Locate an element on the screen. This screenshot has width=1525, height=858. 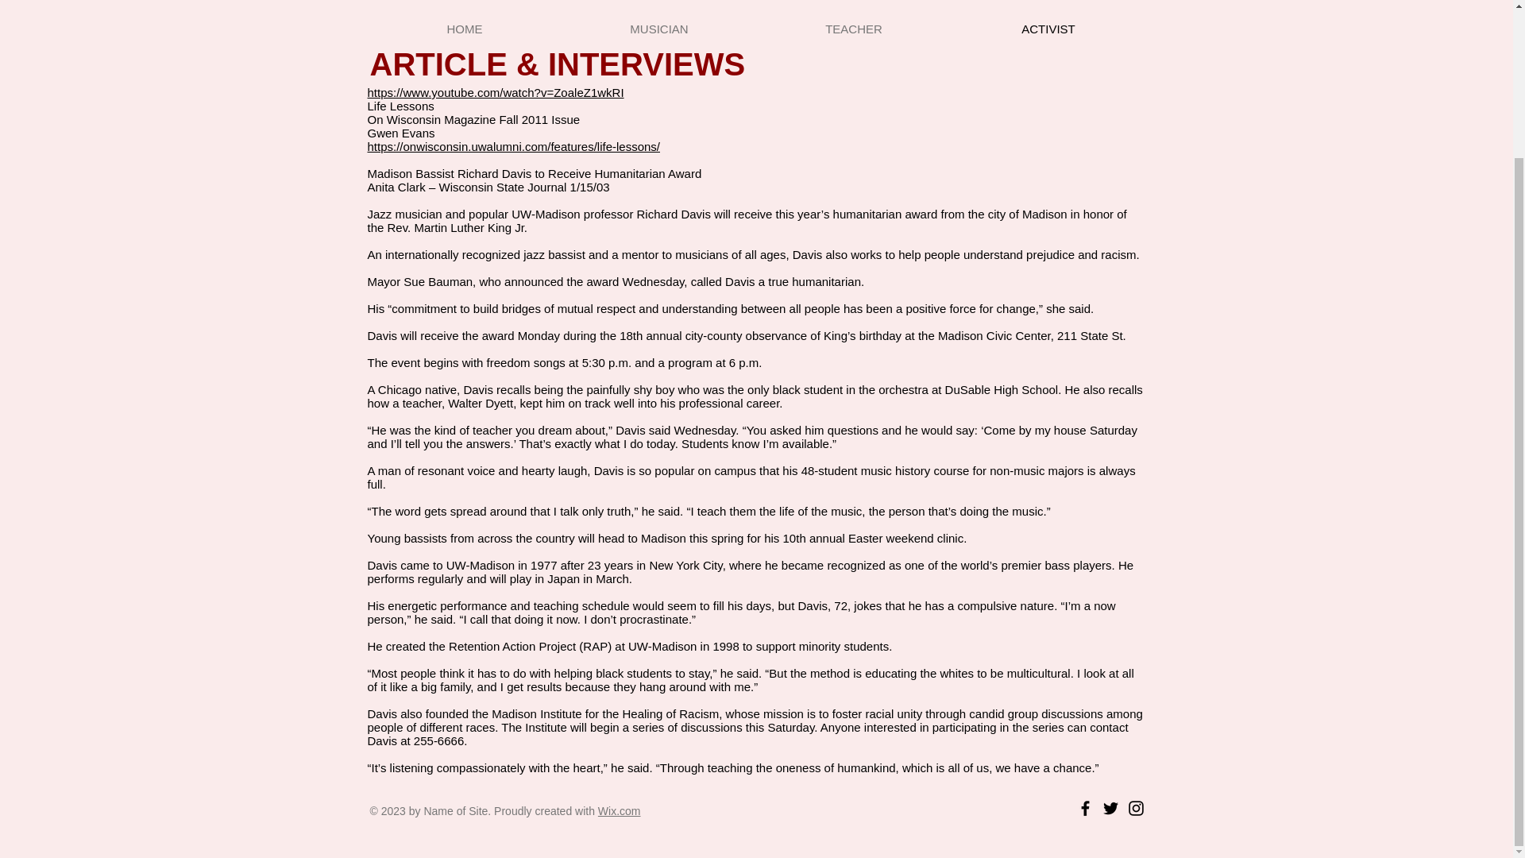
TEACHER is located at coordinates (853, 29).